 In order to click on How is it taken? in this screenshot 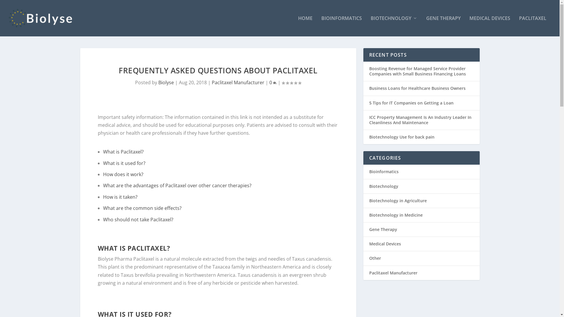, I will do `click(120, 197)`.